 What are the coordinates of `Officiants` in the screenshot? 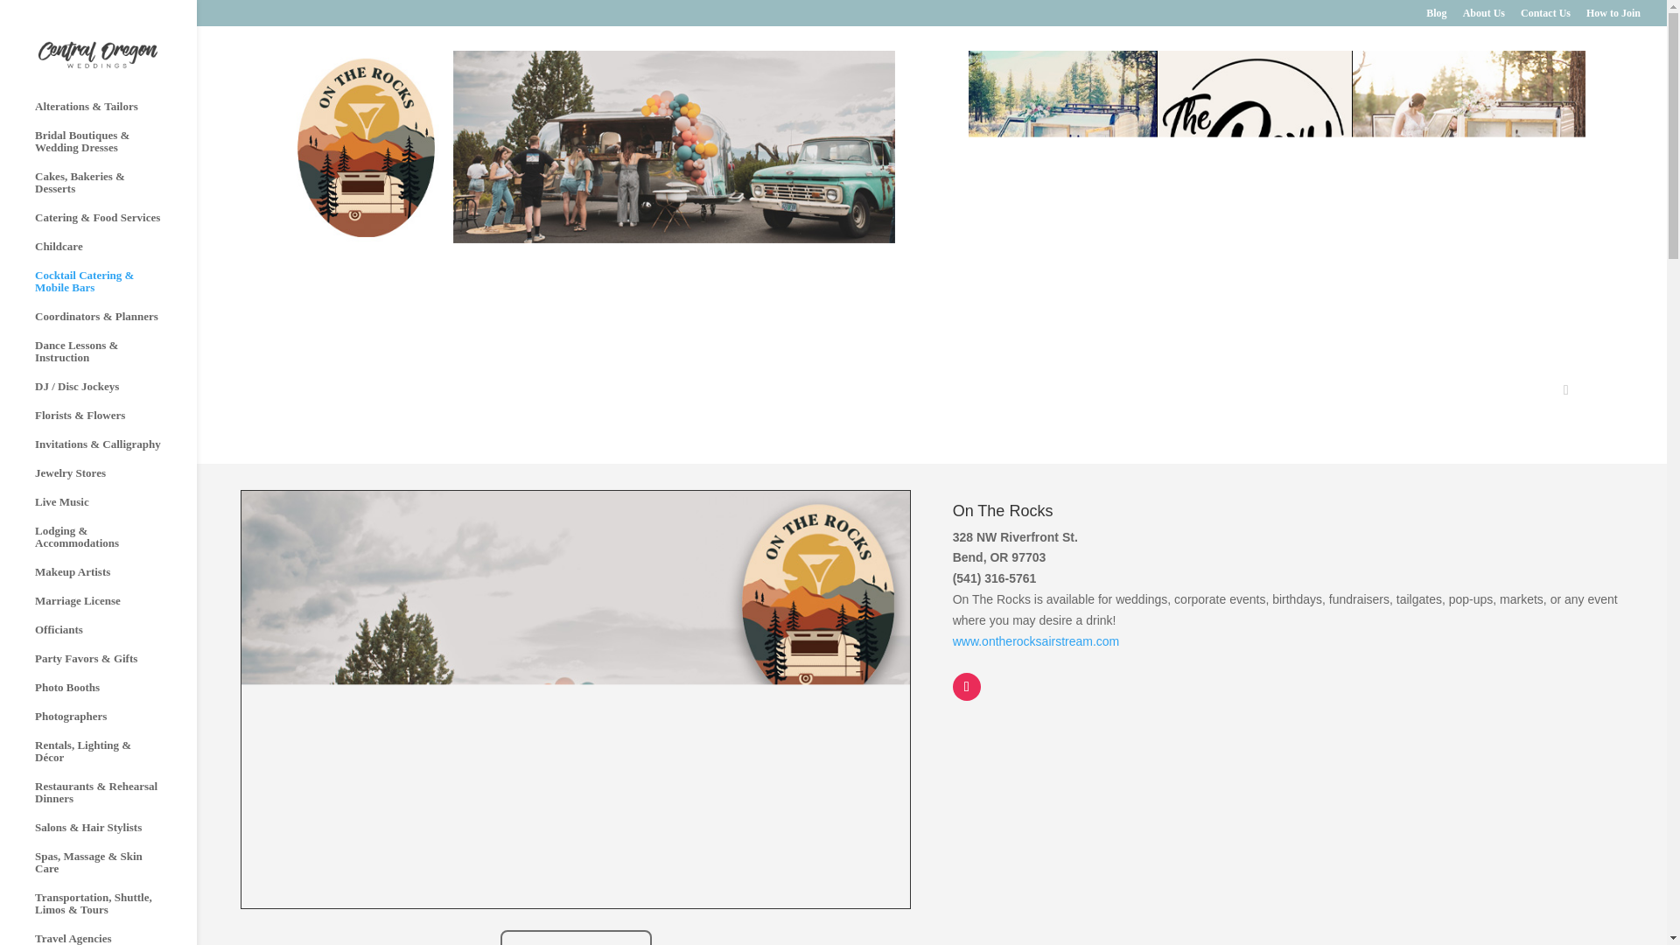 It's located at (115, 638).